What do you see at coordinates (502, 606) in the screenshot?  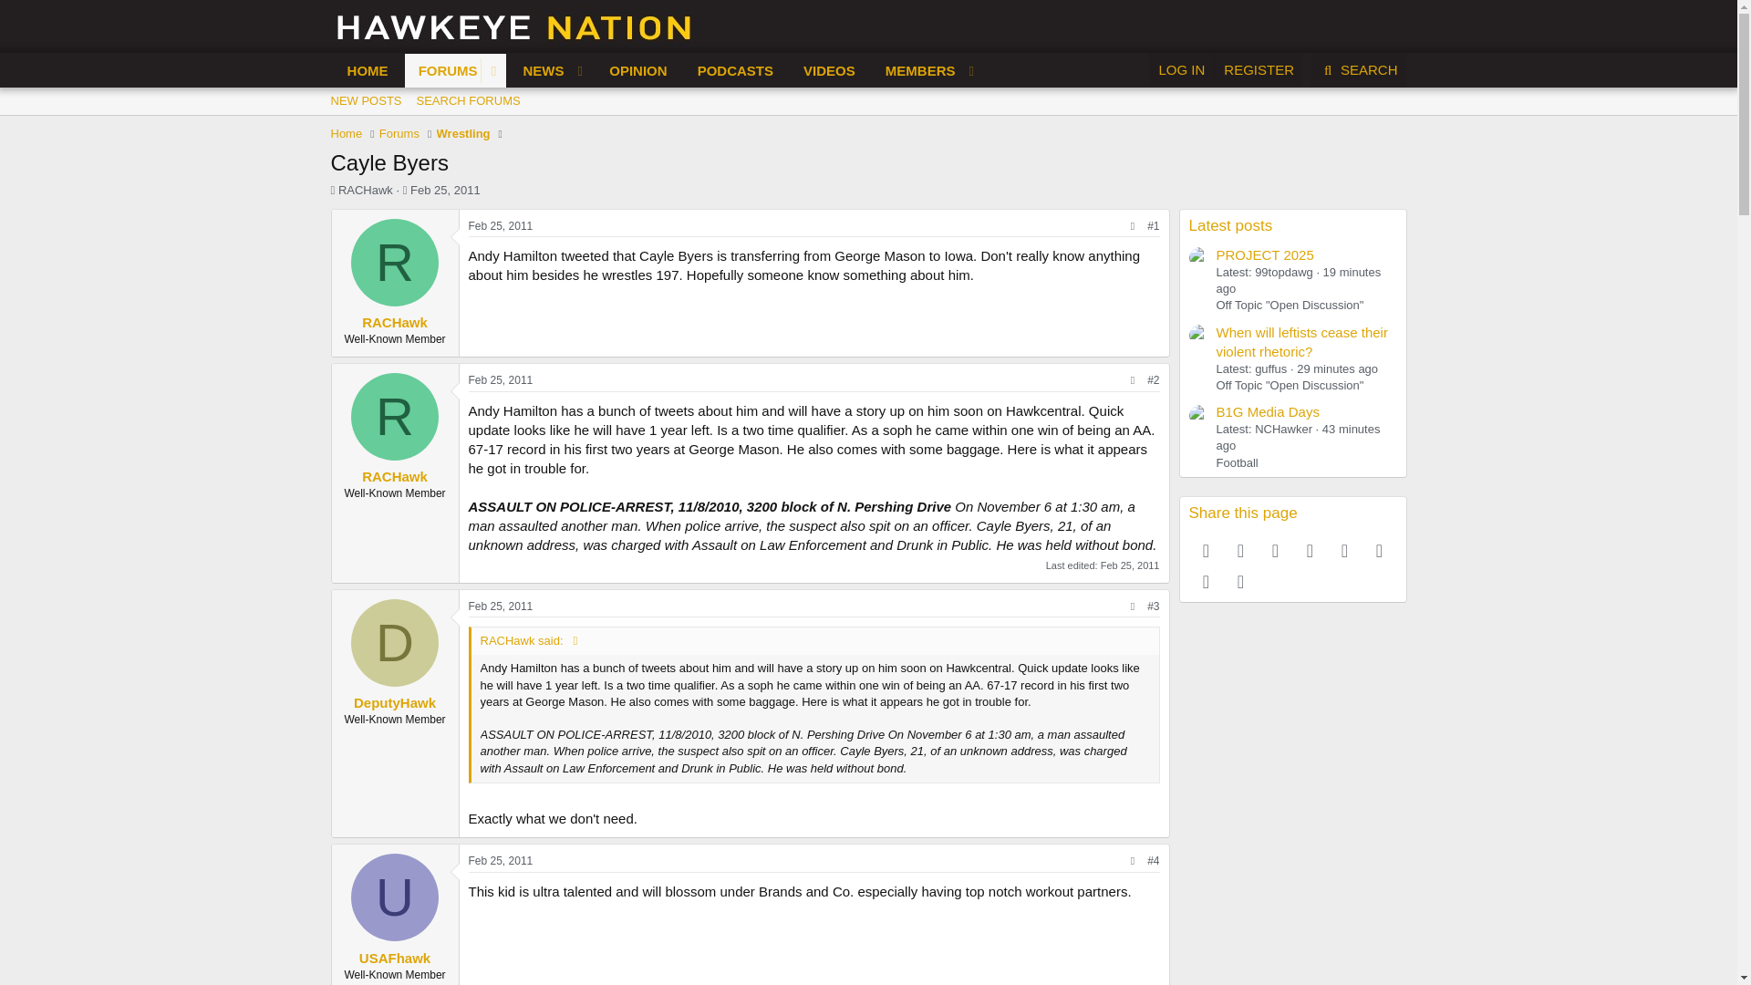 I see `Feb 25, 2011 at 11:10 PM` at bounding box center [502, 606].